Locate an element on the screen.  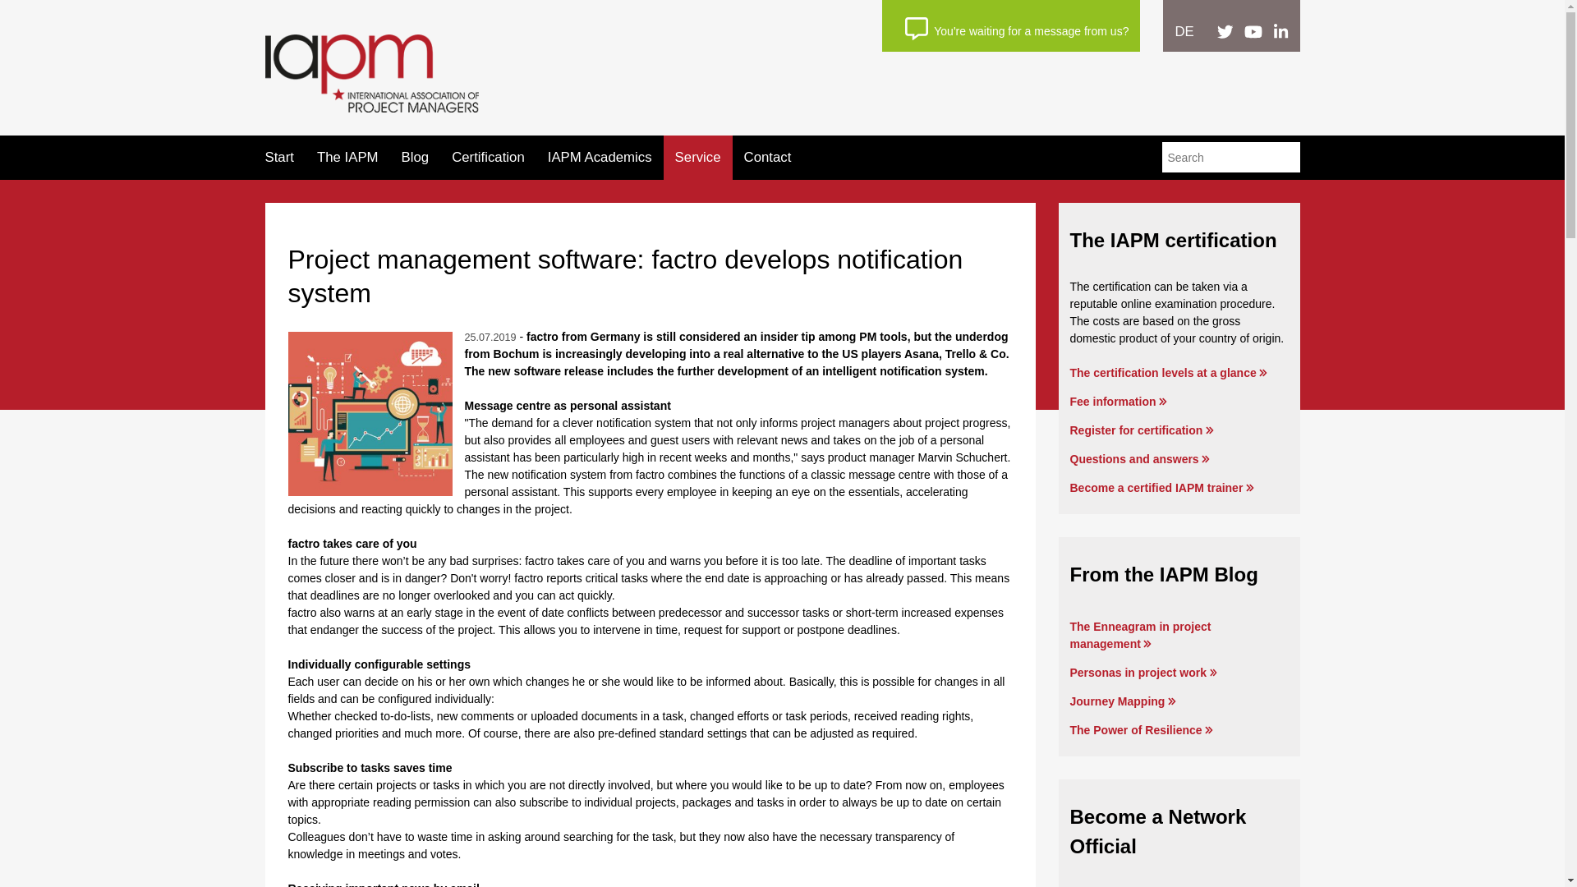
Blog is located at coordinates (416, 157).